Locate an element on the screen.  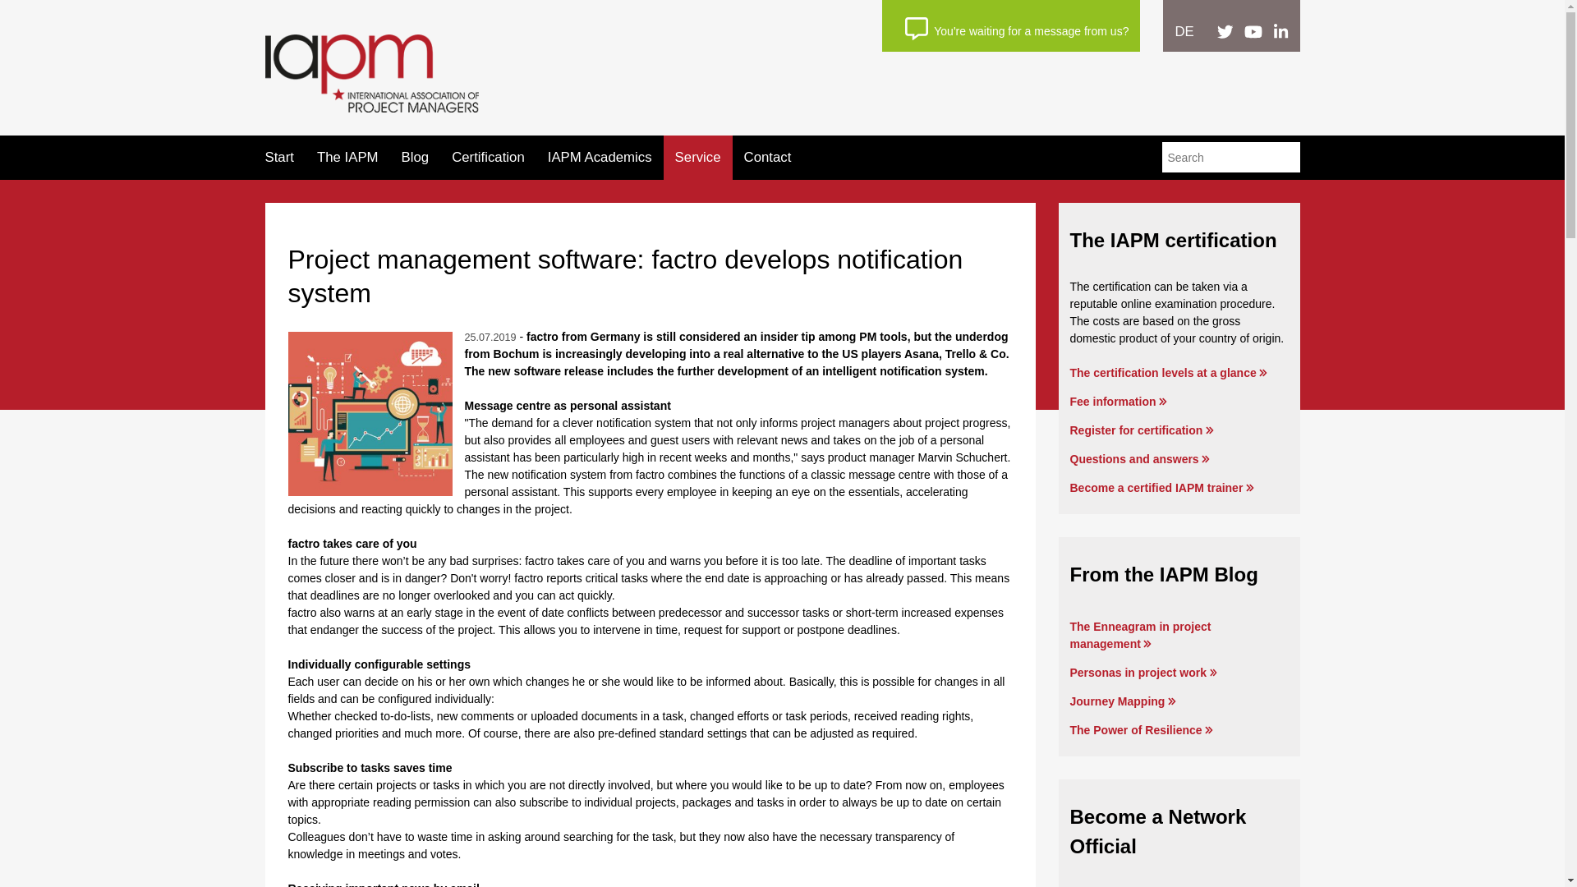
Blog is located at coordinates (416, 157).